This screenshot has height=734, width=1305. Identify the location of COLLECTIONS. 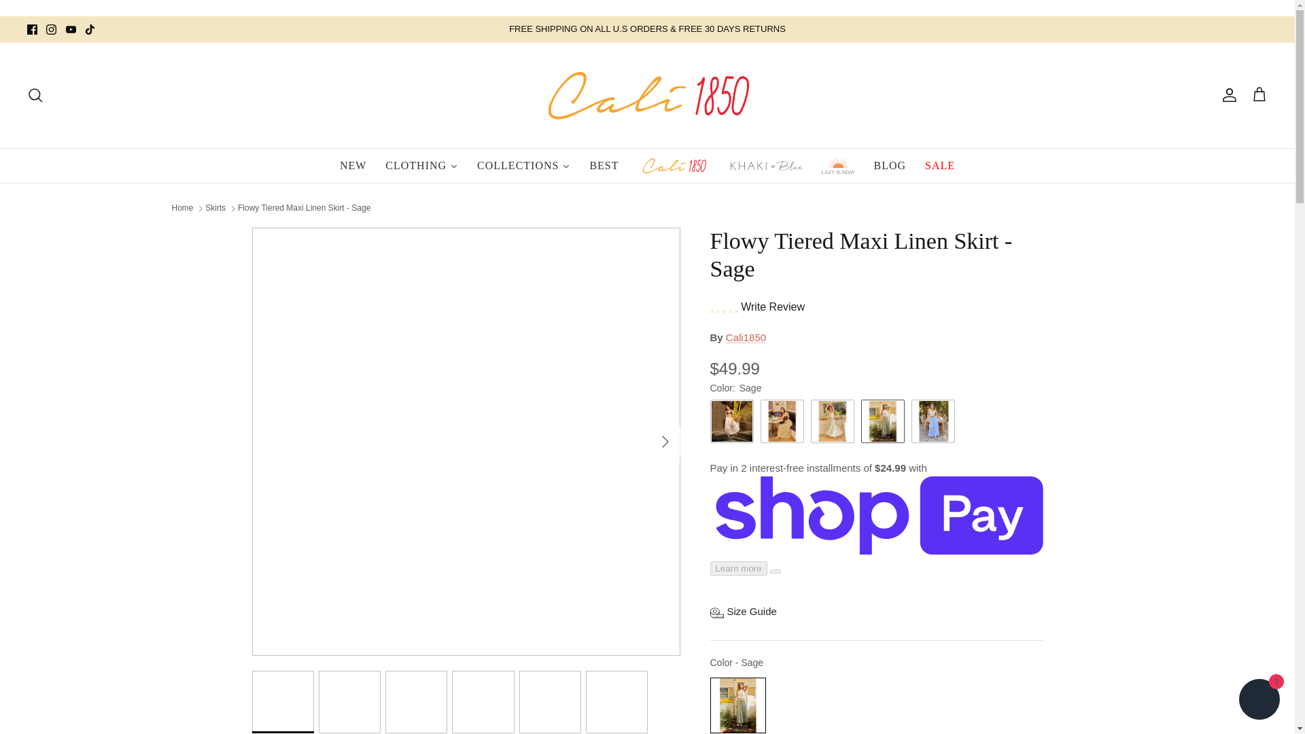
(523, 166).